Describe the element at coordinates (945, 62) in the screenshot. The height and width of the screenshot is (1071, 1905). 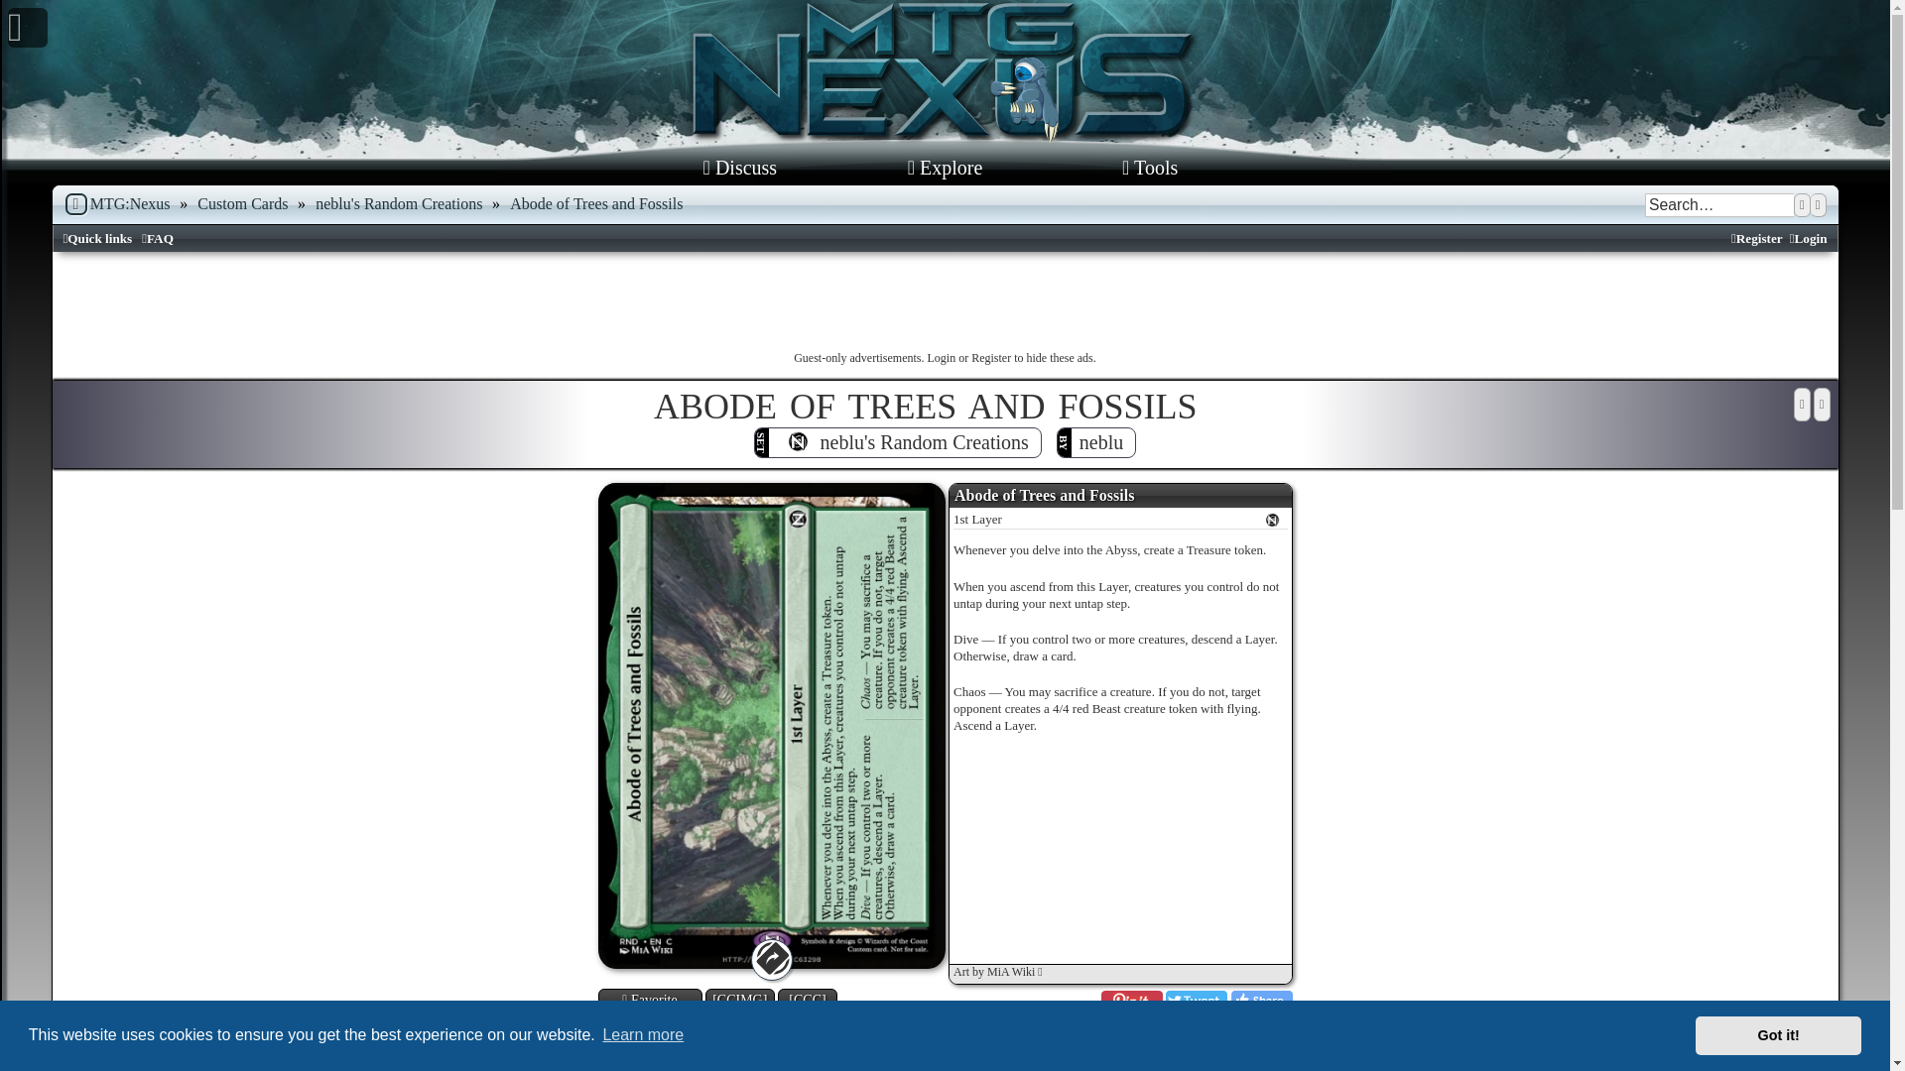
I see `MTGNexus Homepage` at that location.